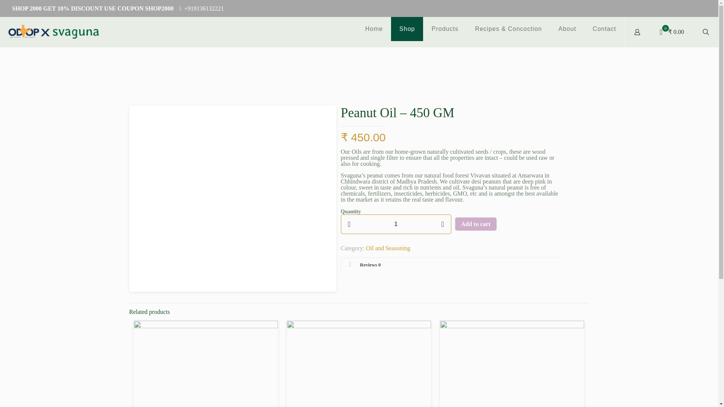 This screenshot has height=407, width=724. I want to click on Shop, so click(406, 29).